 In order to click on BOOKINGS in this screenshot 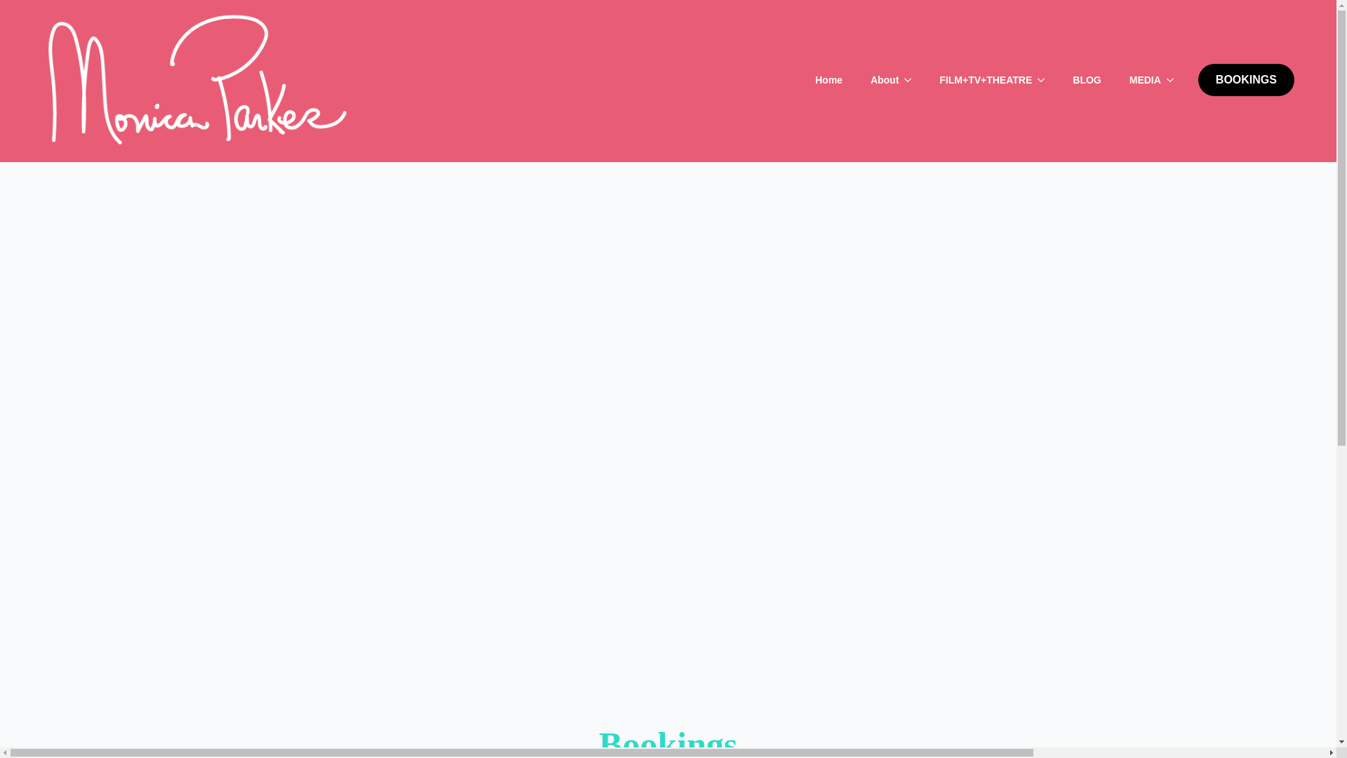, I will do `click(1246, 80)`.